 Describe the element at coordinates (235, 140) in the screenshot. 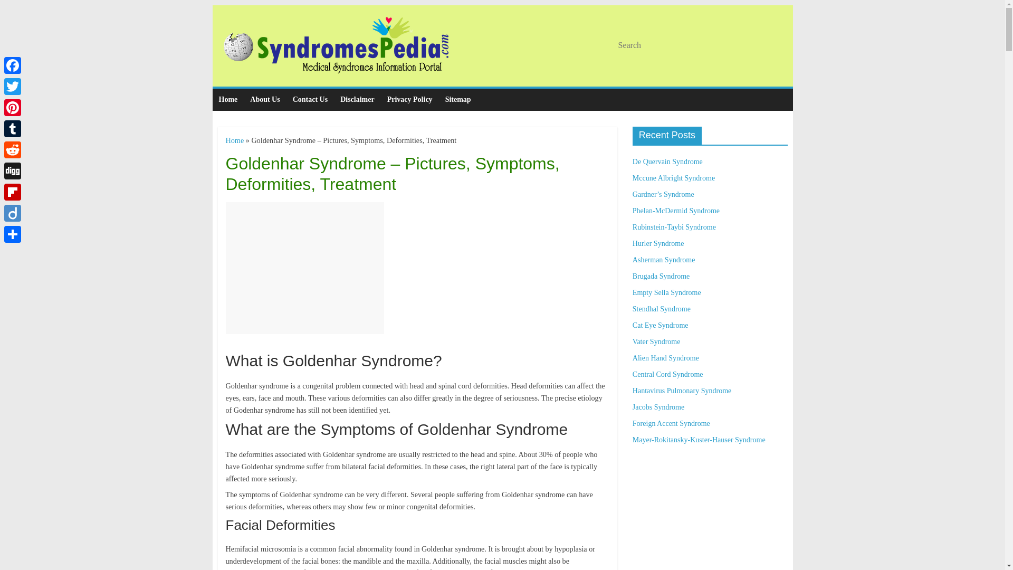

I see `Home` at that location.